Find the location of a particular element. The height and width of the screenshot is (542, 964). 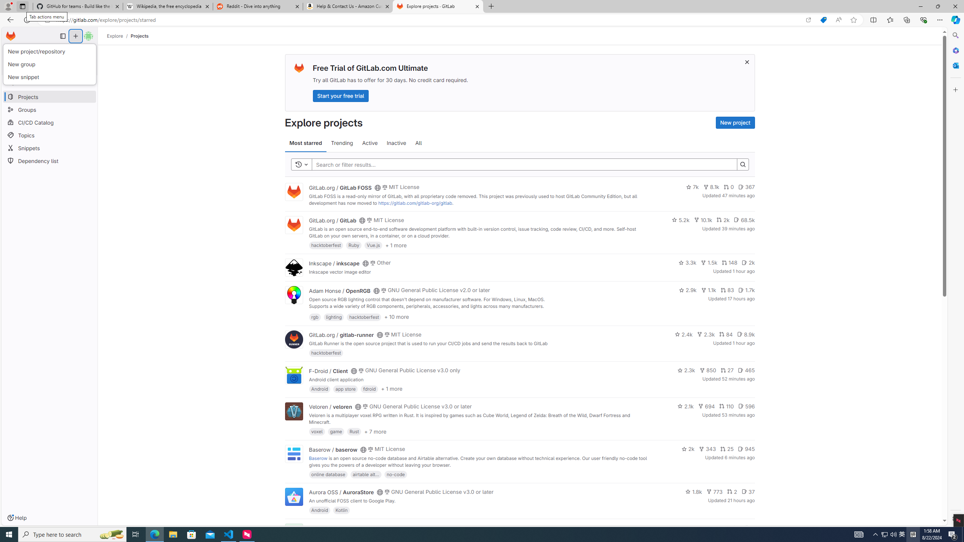

+ 7 more is located at coordinates (375, 431).